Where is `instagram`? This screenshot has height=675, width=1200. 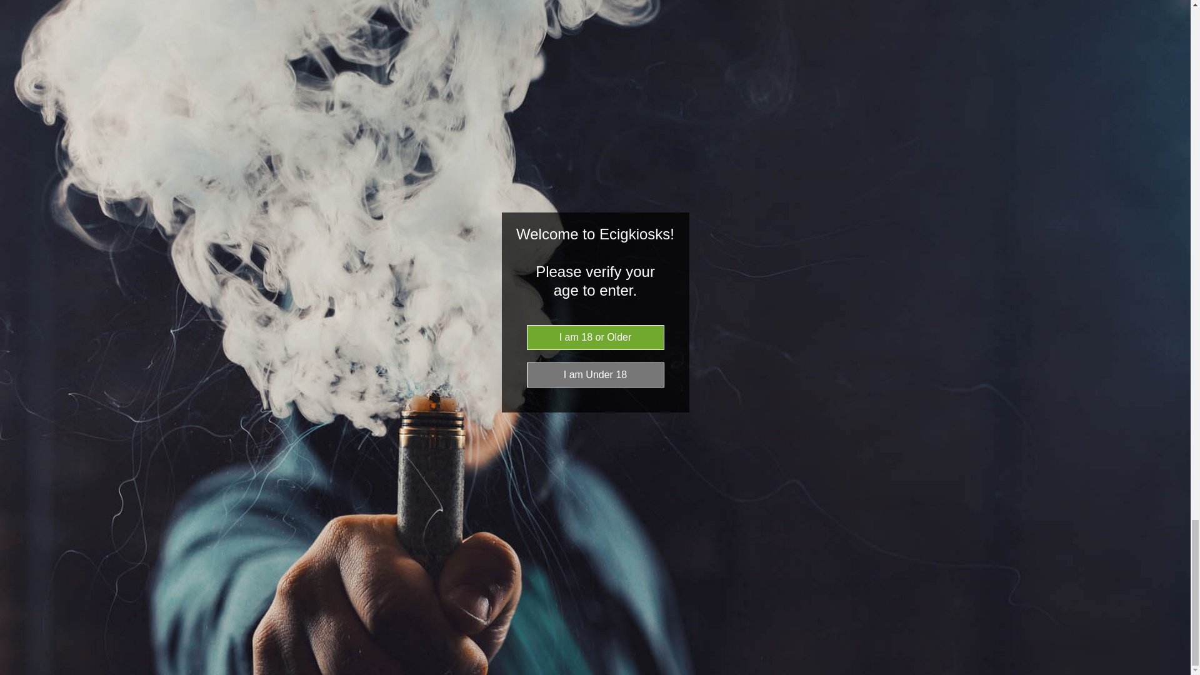
instagram is located at coordinates (607, 531).